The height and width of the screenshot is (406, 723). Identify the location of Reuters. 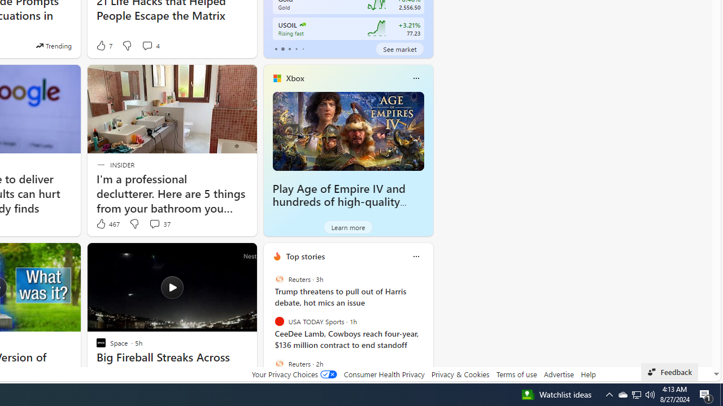
(279, 363).